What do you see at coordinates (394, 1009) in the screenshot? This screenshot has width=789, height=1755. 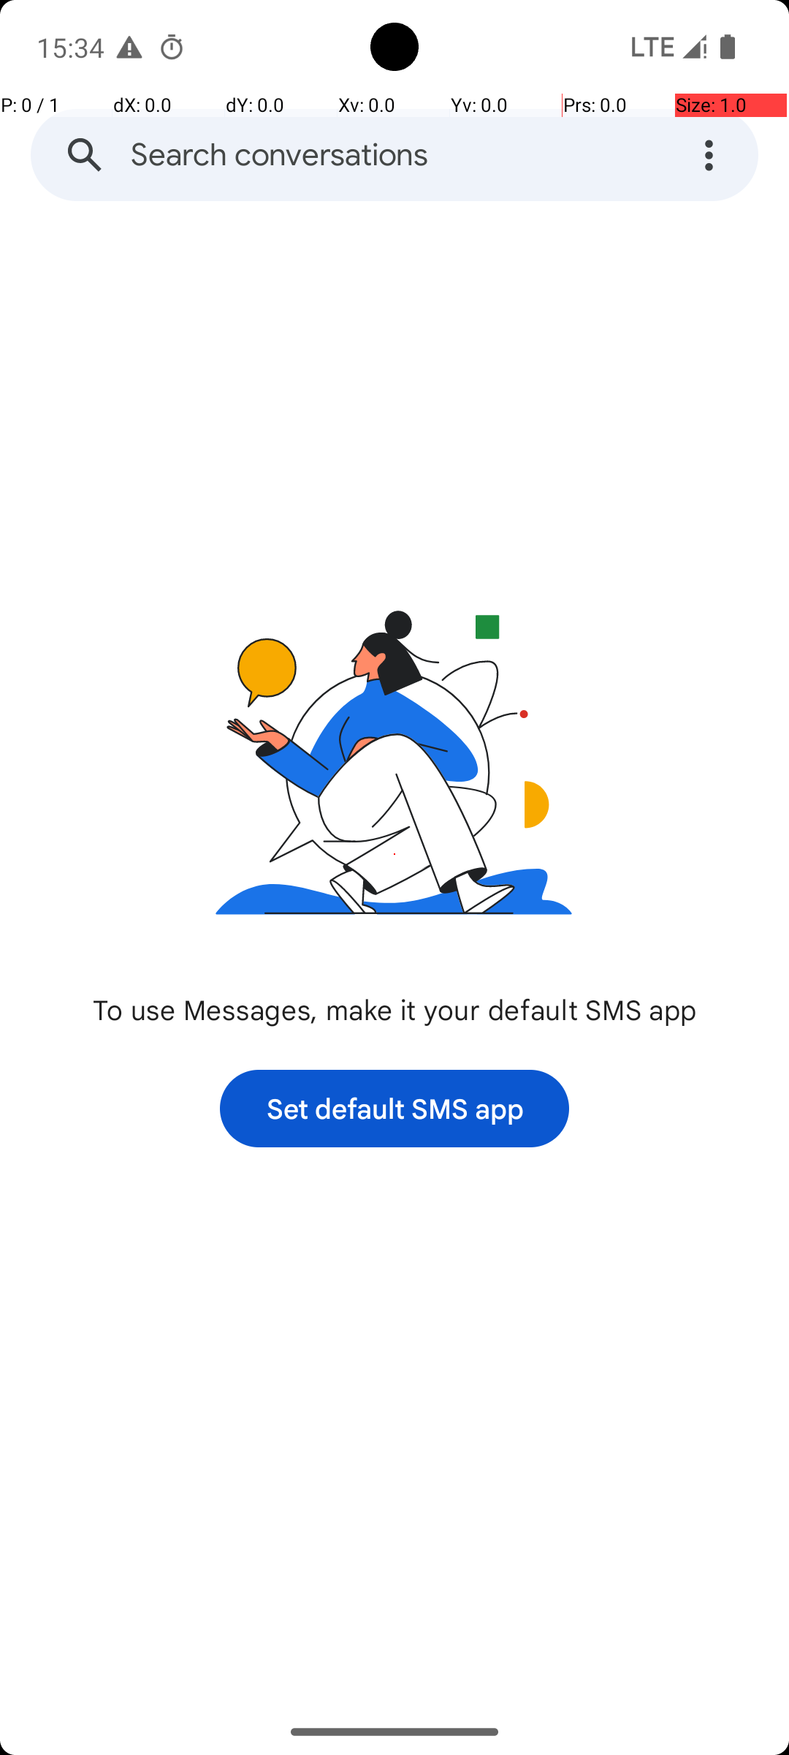 I see `To use Messages, make it your default SMS app` at bounding box center [394, 1009].